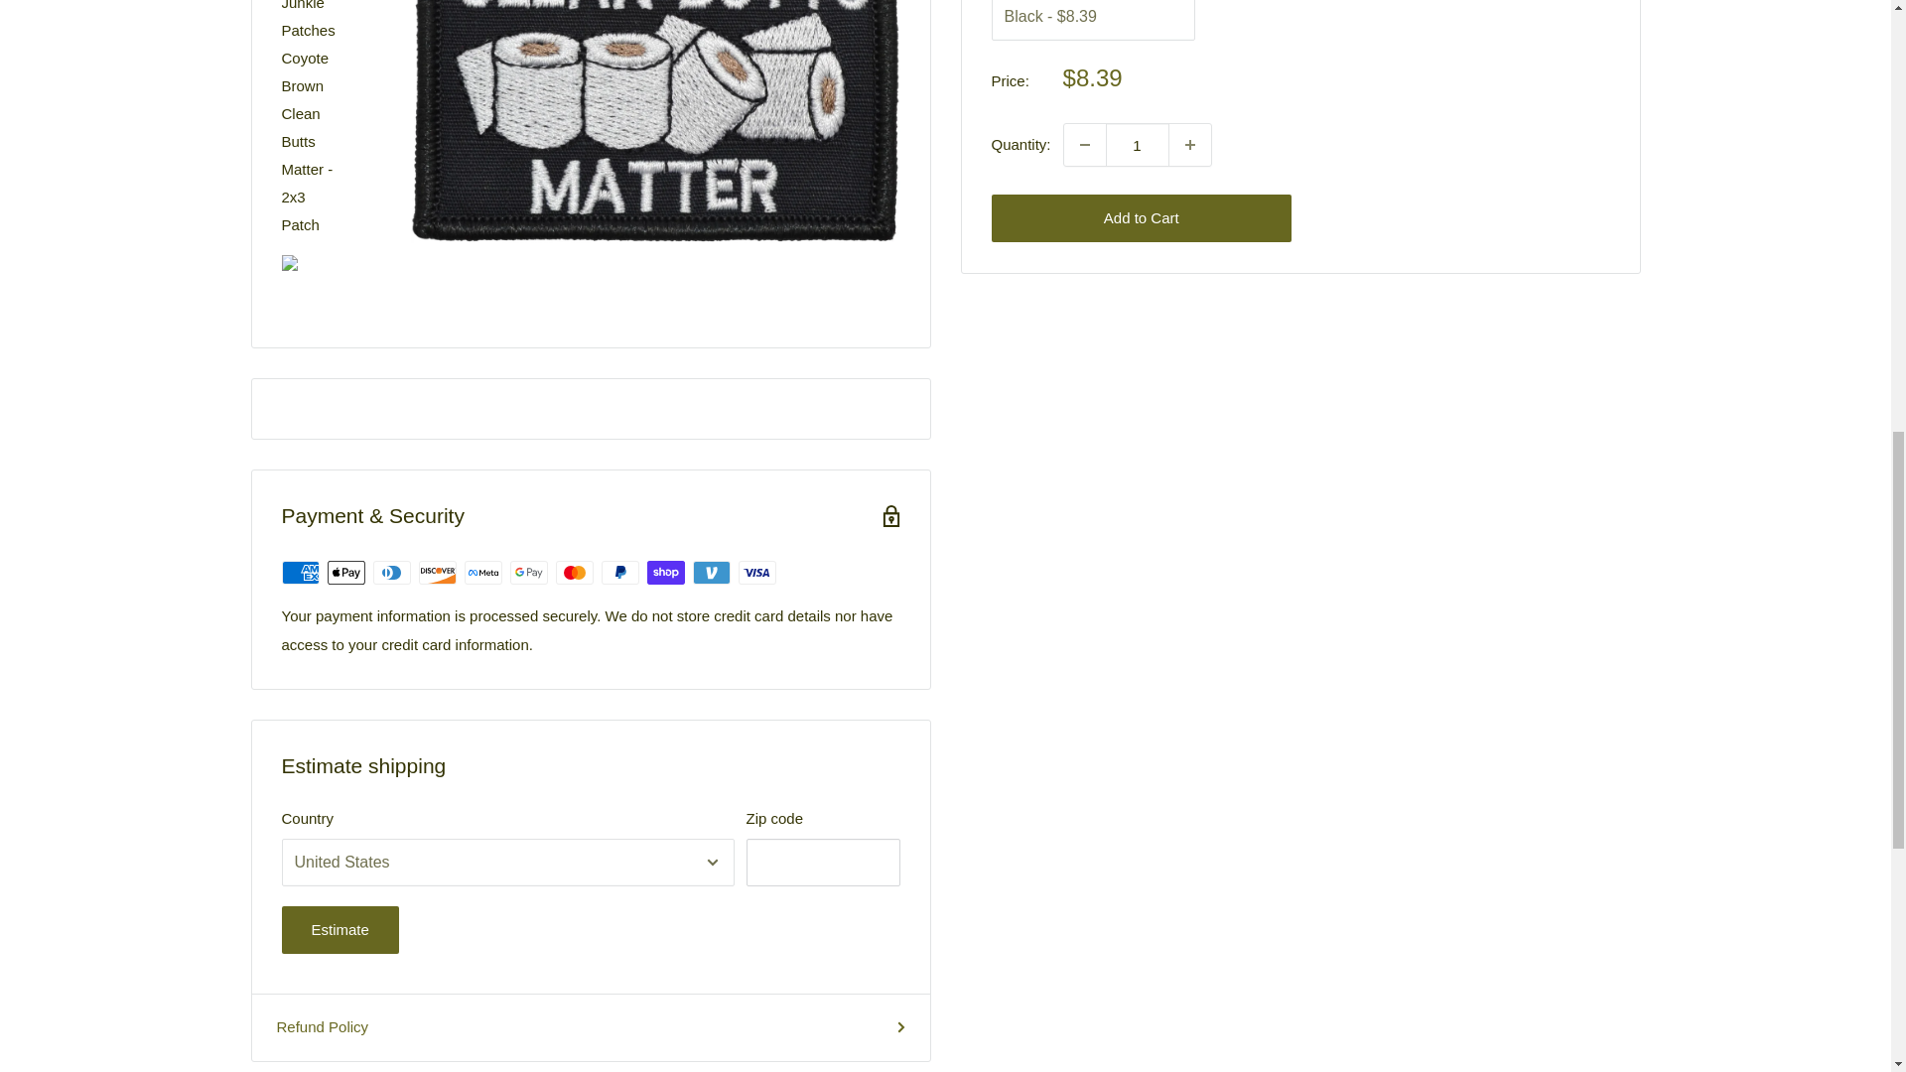  I want to click on Increase quantity by 1, so click(1189, 145).